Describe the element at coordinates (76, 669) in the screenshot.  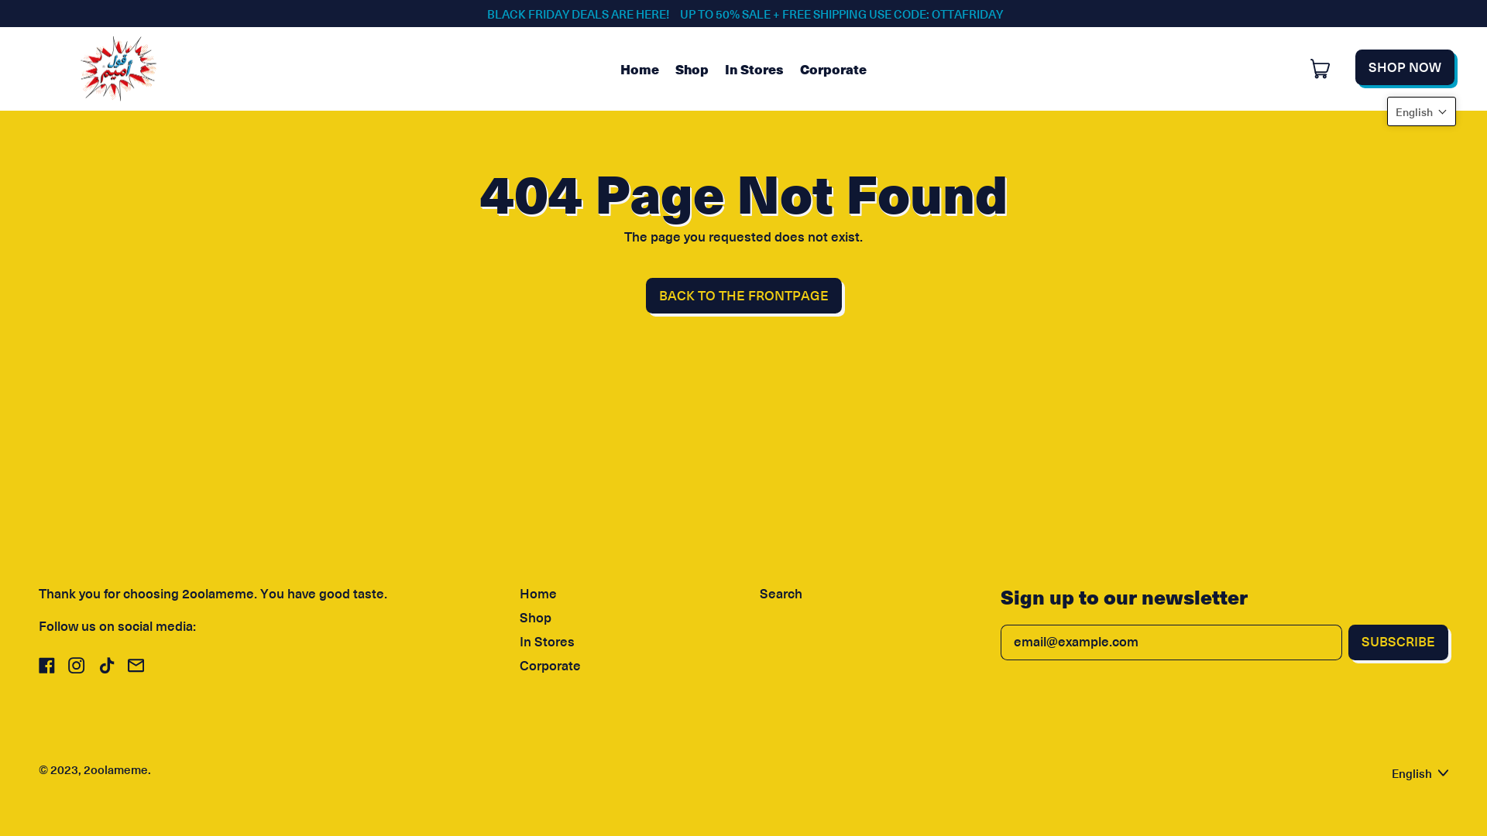
I see `Instagram` at that location.